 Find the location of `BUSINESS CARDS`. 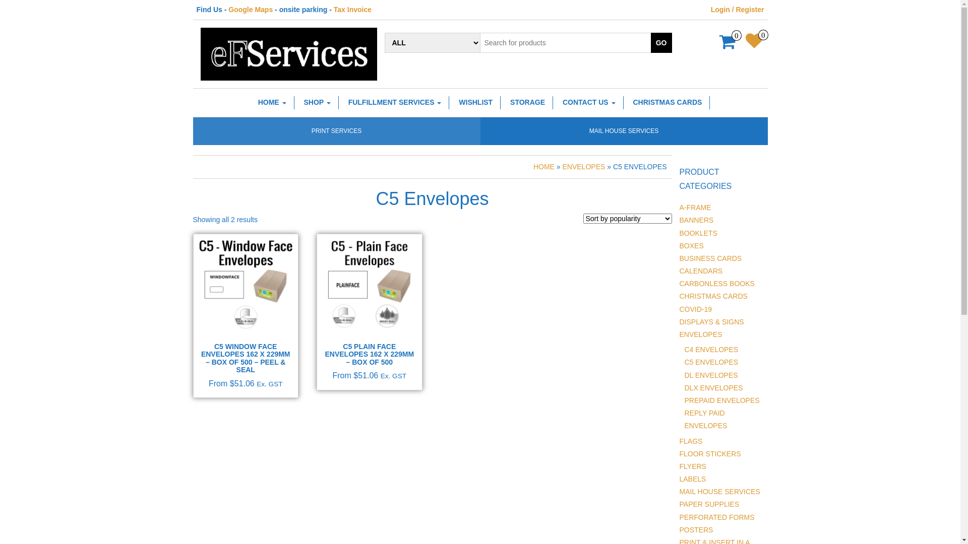

BUSINESS CARDS is located at coordinates (711, 258).